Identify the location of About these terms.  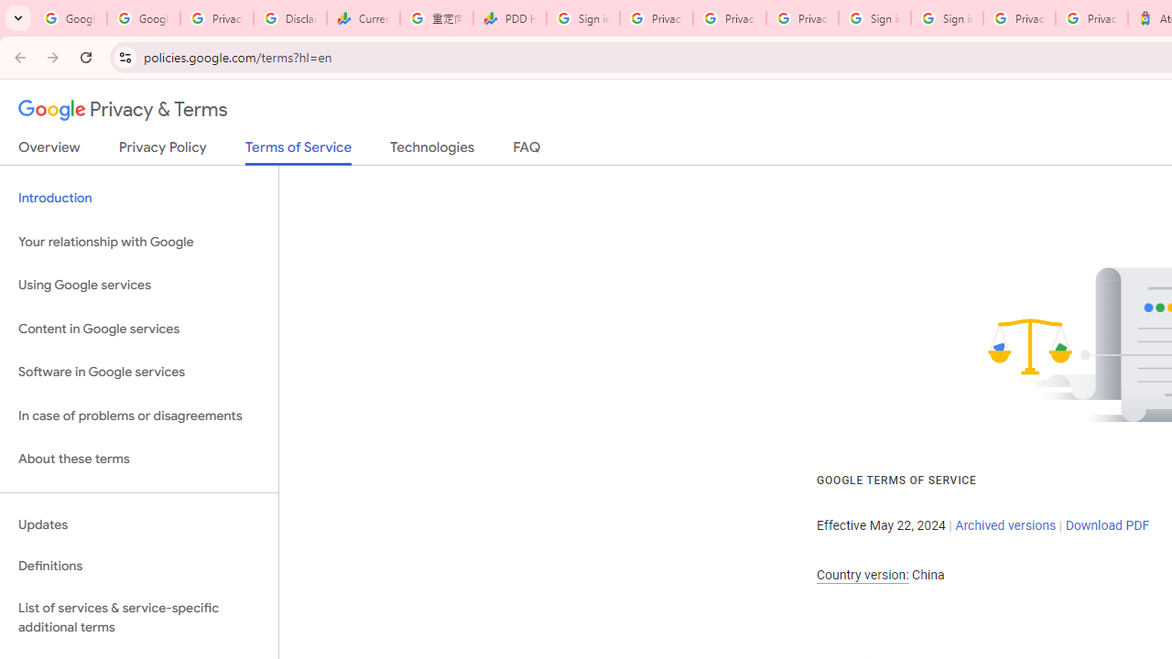
(139, 459).